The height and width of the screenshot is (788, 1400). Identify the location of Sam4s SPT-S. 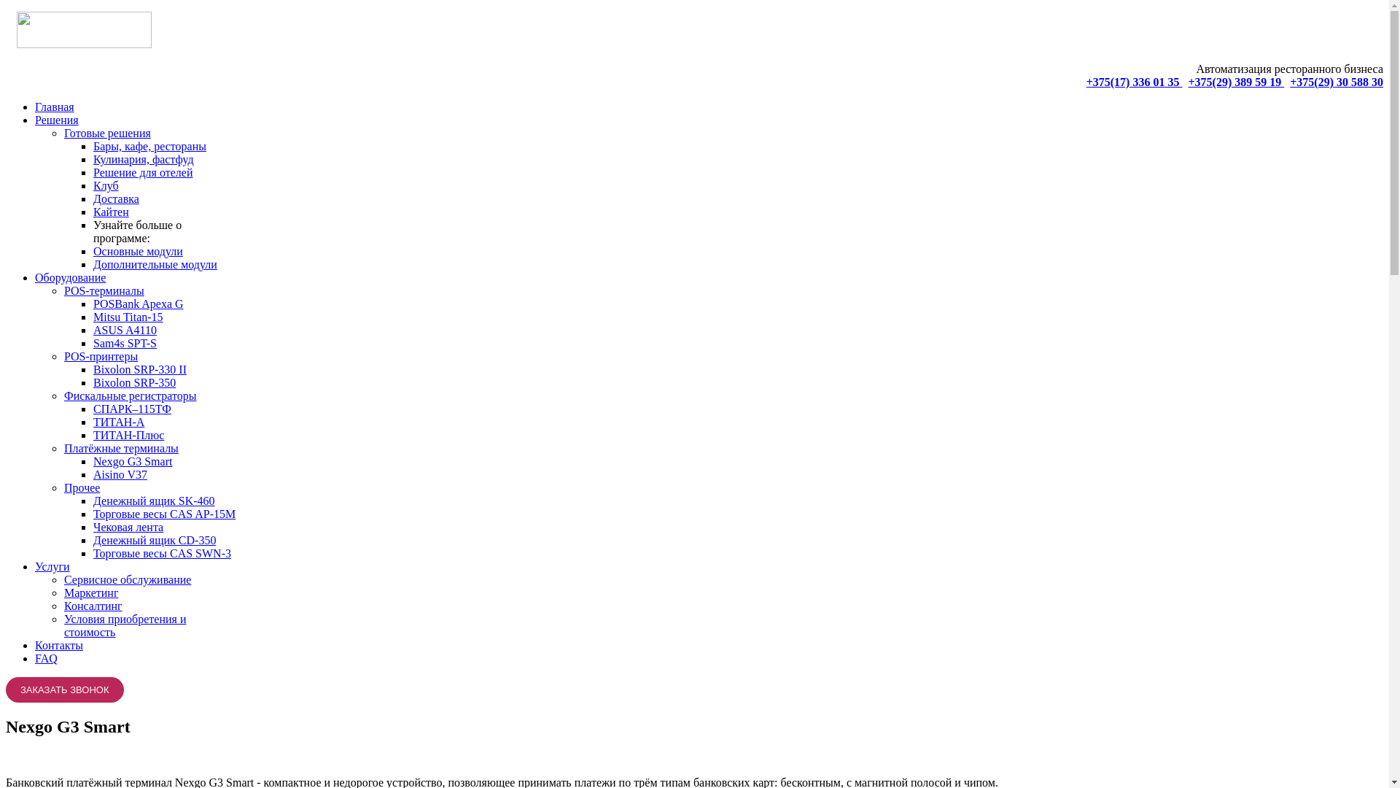
(125, 343).